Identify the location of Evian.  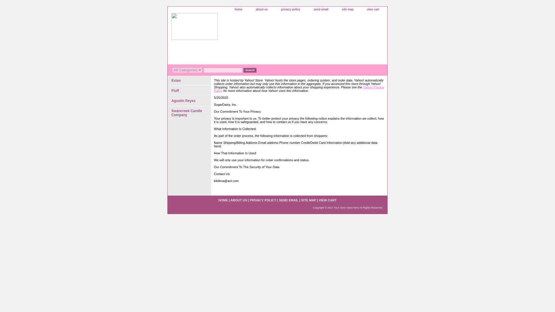
(189, 81).